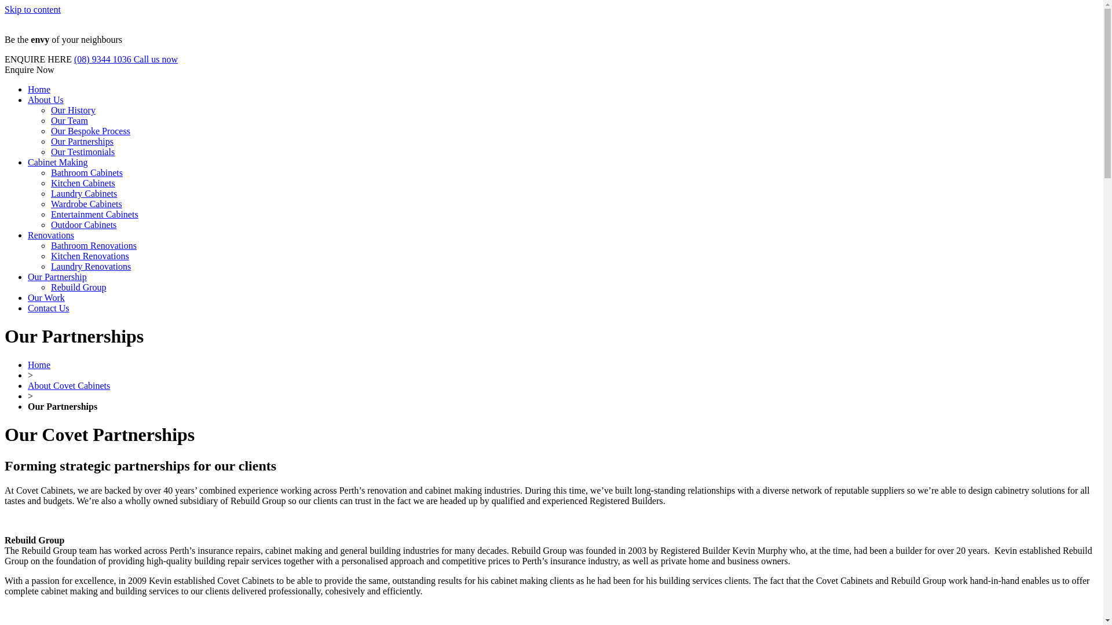 Image resolution: width=1112 pixels, height=625 pixels. Describe the element at coordinates (83, 225) in the screenshot. I see `Outdoor Cabinets` at that location.